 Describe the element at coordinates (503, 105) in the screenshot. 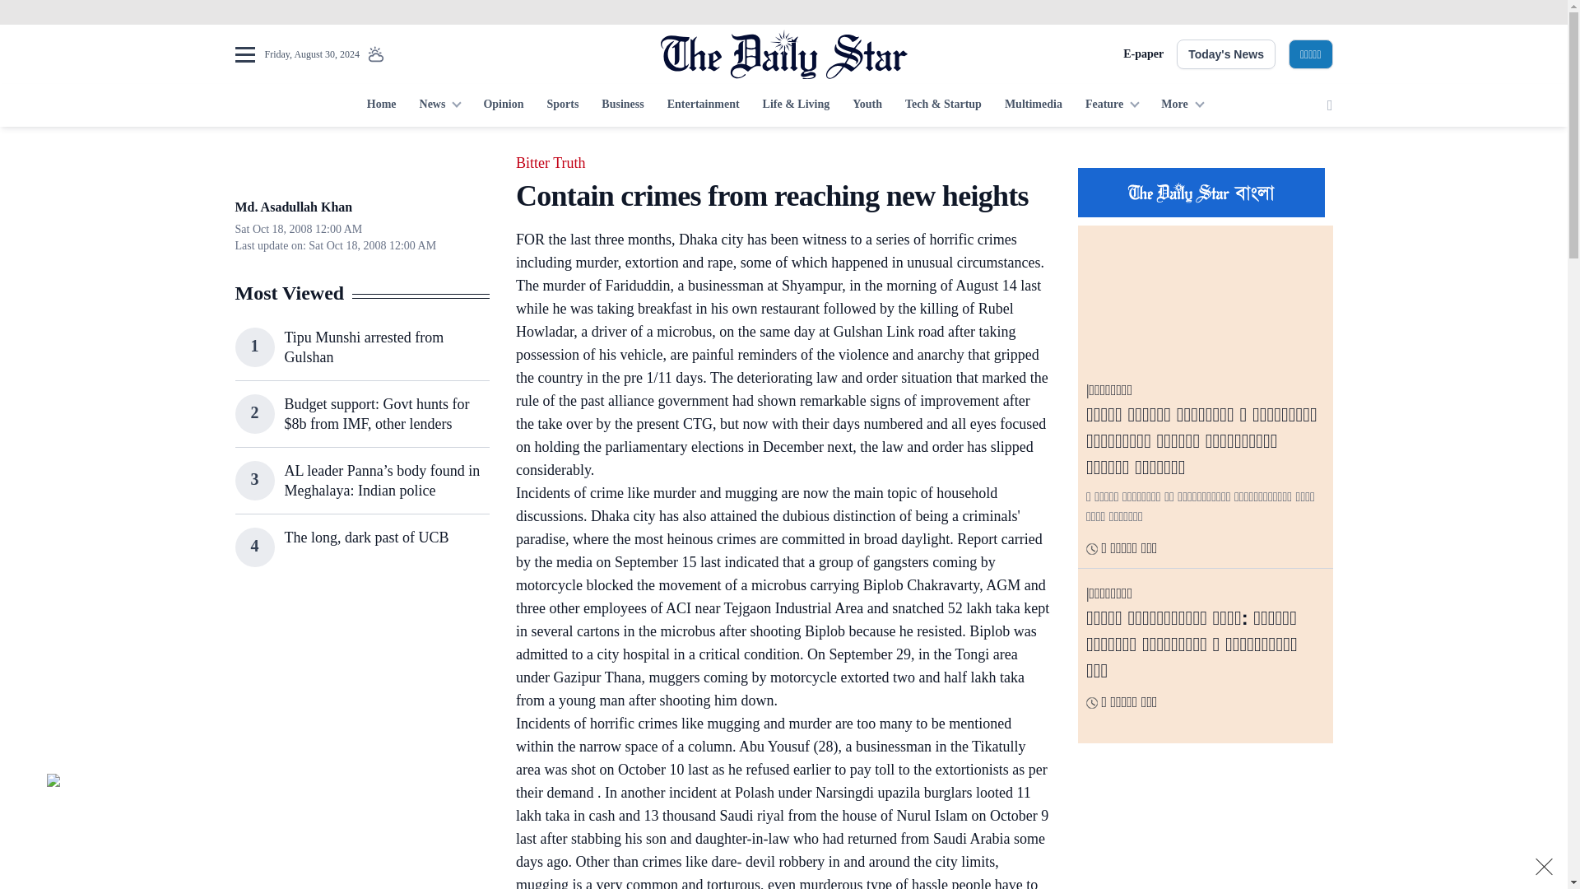

I see `Opinion` at that location.